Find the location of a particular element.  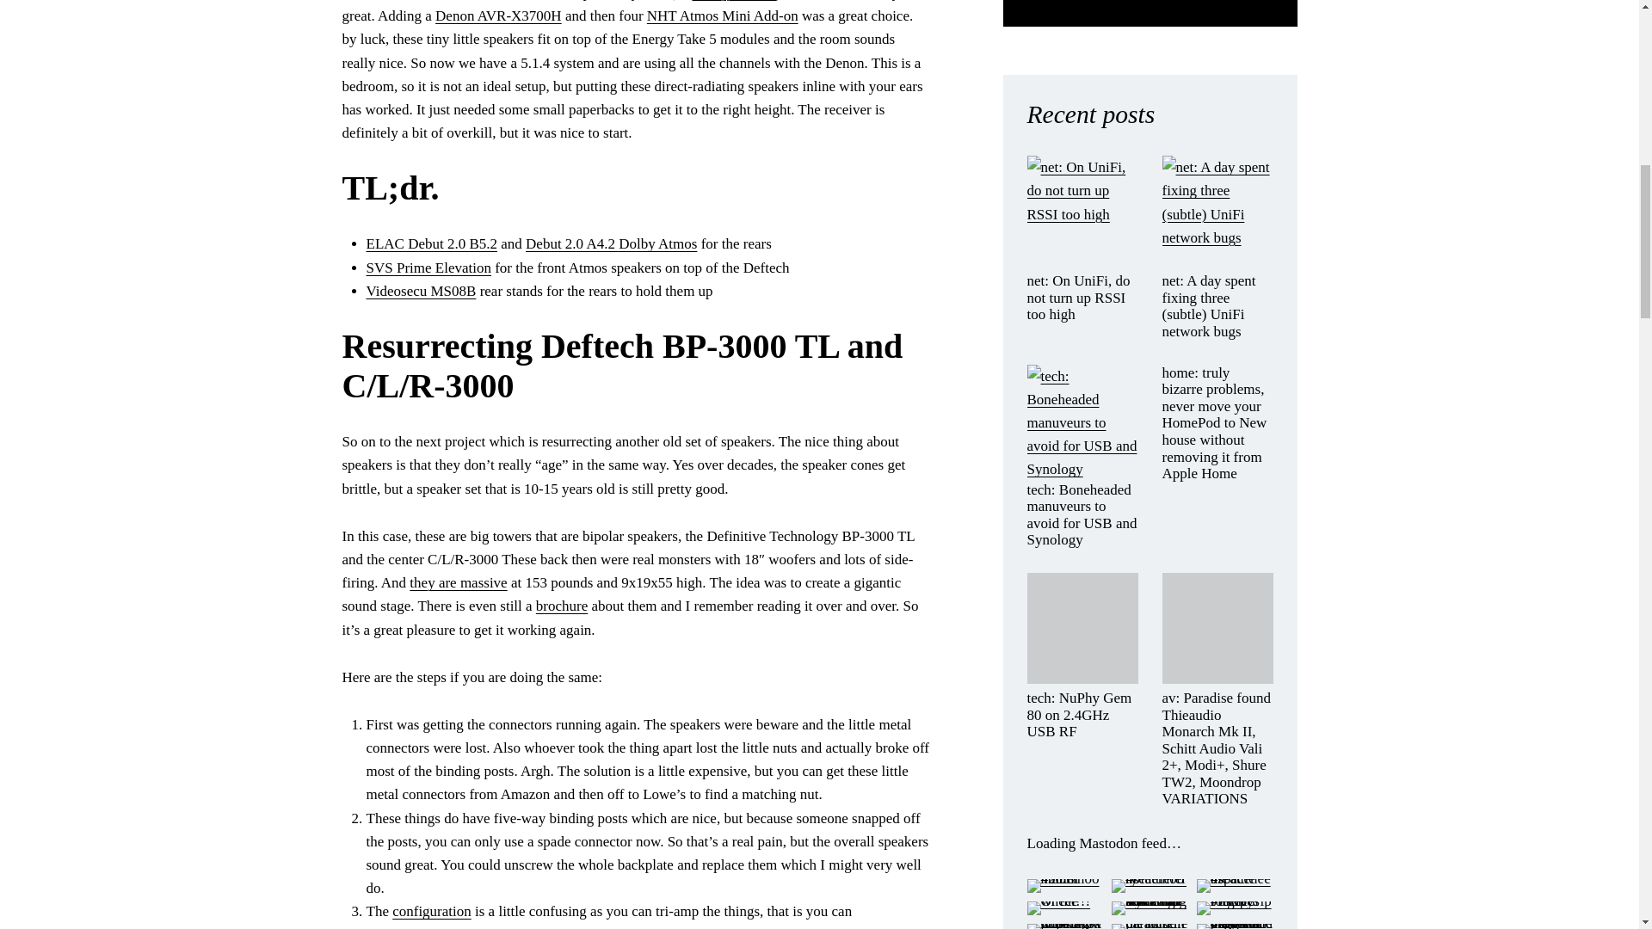

SVS Prime Elevation is located at coordinates (428, 268).